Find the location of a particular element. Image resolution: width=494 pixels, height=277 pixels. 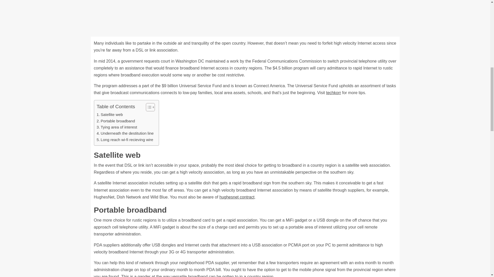

Underneath the destitution line is located at coordinates (125, 133).